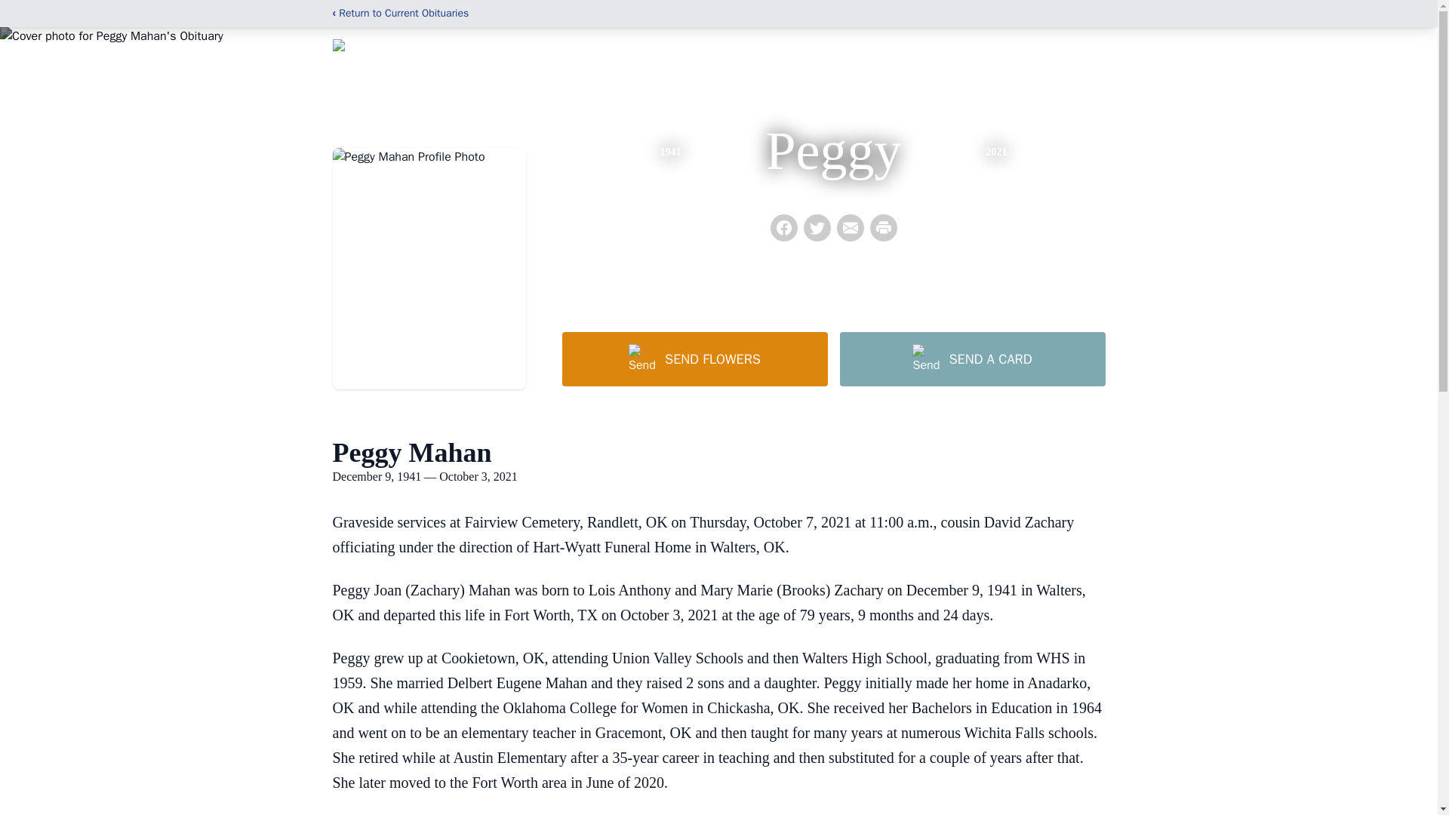 Image resolution: width=1449 pixels, height=815 pixels. What do you see at coordinates (971, 358) in the screenshot?
I see `SEND A CARD` at bounding box center [971, 358].